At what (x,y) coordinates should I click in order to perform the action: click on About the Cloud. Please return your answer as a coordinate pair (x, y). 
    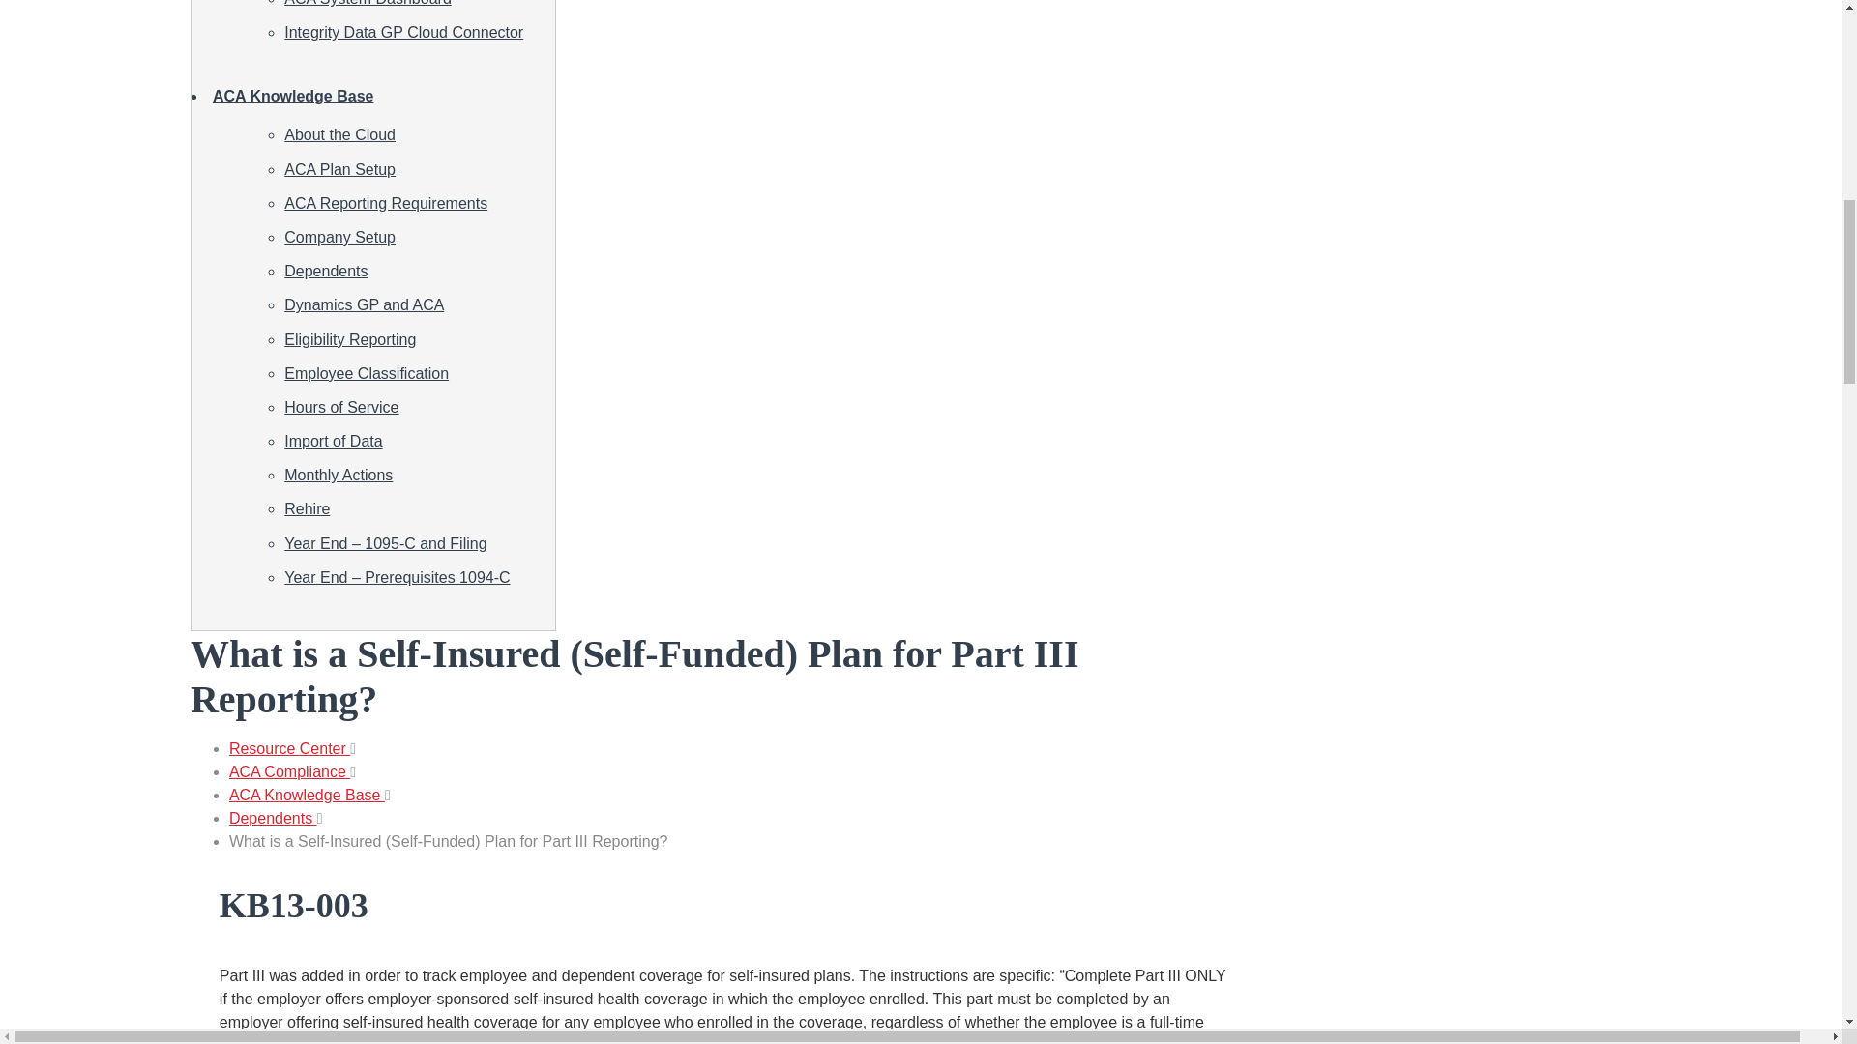
    Looking at the image, I should click on (339, 133).